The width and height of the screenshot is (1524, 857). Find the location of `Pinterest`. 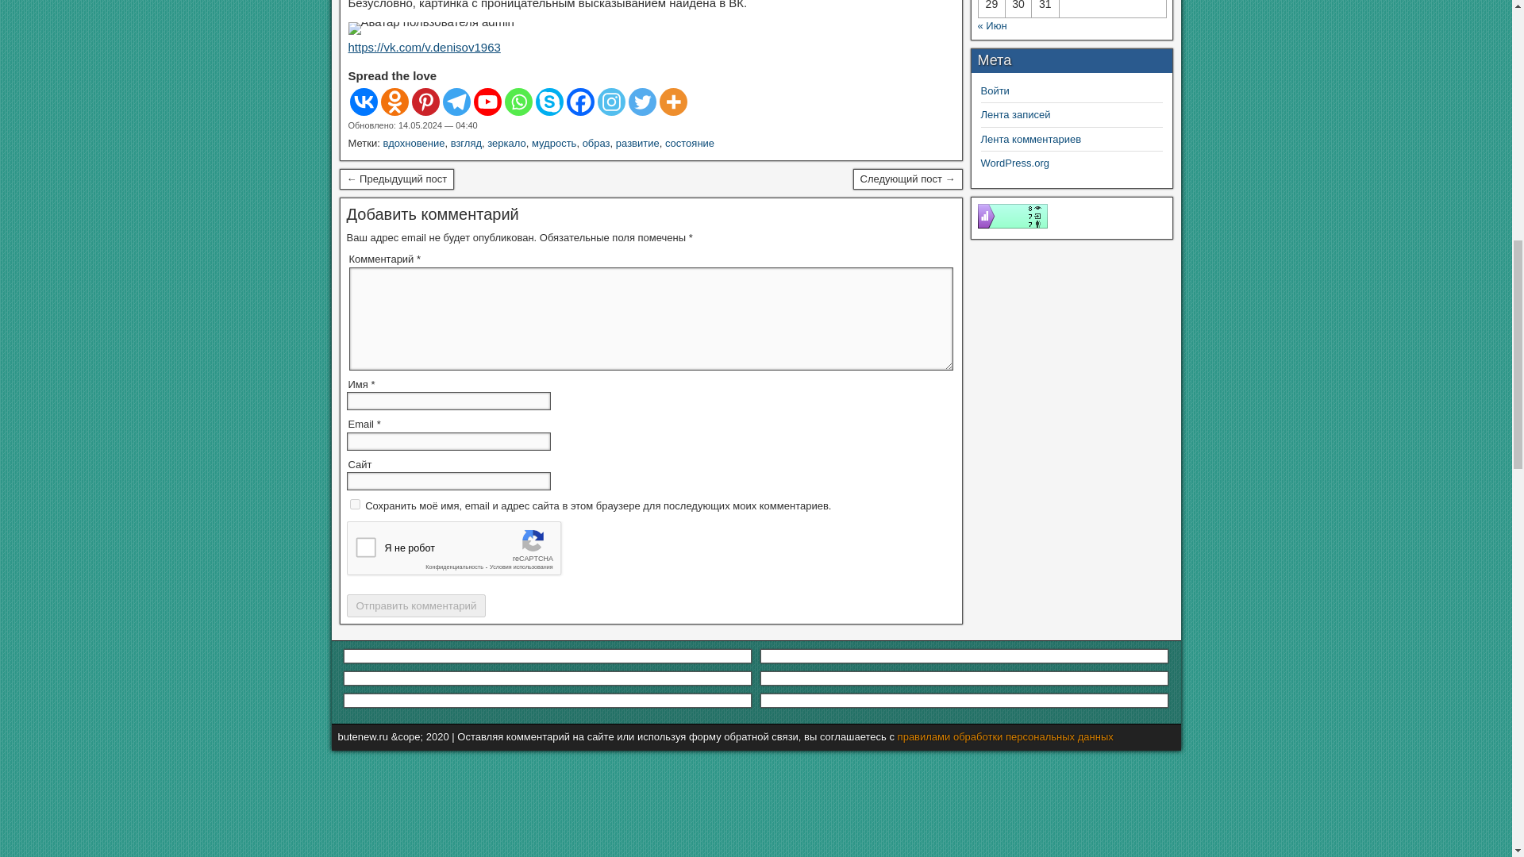

Pinterest is located at coordinates (425, 102).